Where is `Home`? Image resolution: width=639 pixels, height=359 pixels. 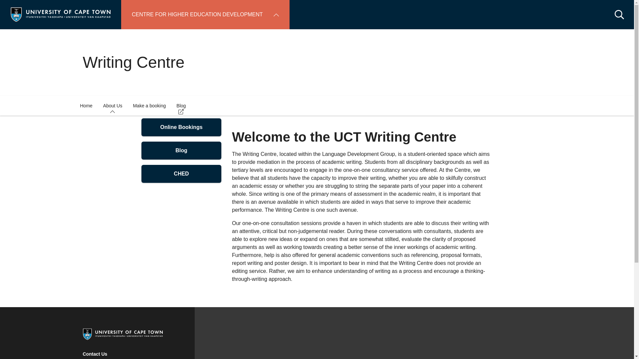
Home is located at coordinates (86, 106).